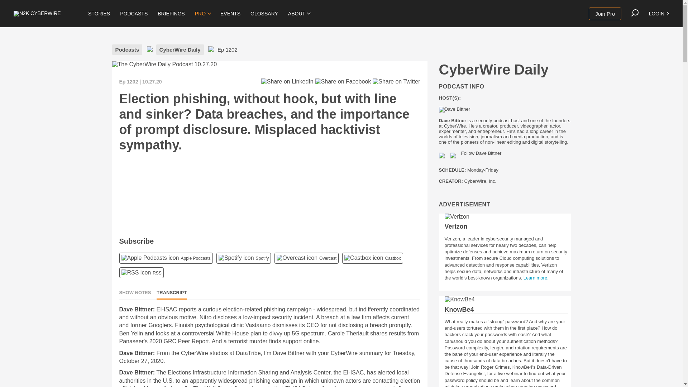 The width and height of the screenshot is (688, 387). I want to click on Overcast, so click(297, 258).